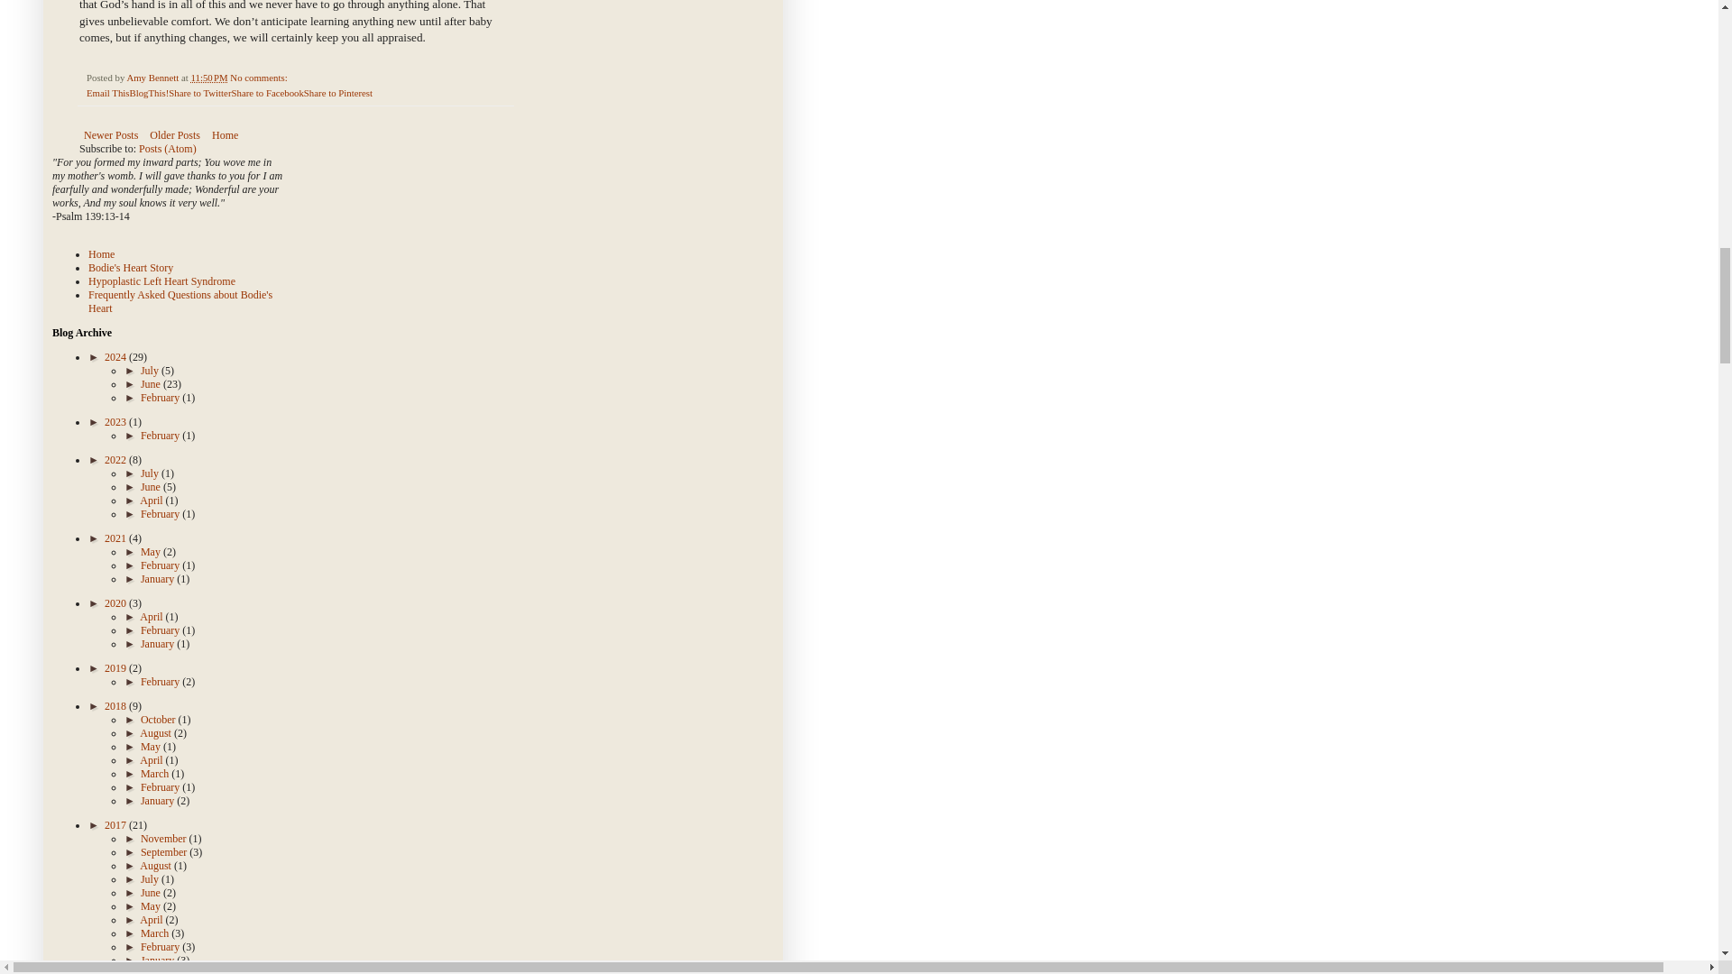 This screenshot has width=1732, height=974. What do you see at coordinates (115, 422) in the screenshot?
I see `2023` at bounding box center [115, 422].